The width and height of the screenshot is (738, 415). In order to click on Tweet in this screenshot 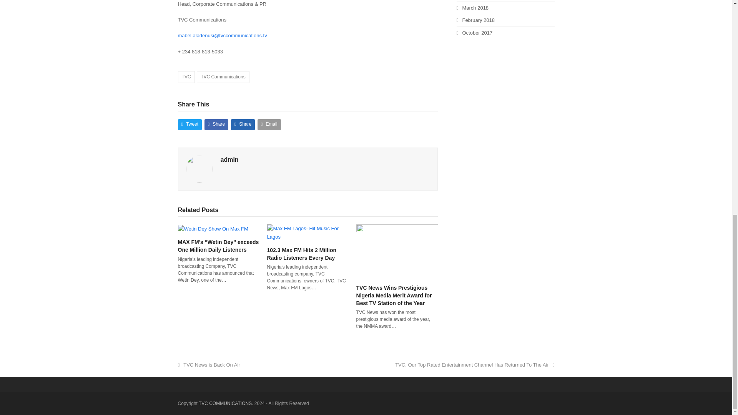, I will do `click(189, 124)`.